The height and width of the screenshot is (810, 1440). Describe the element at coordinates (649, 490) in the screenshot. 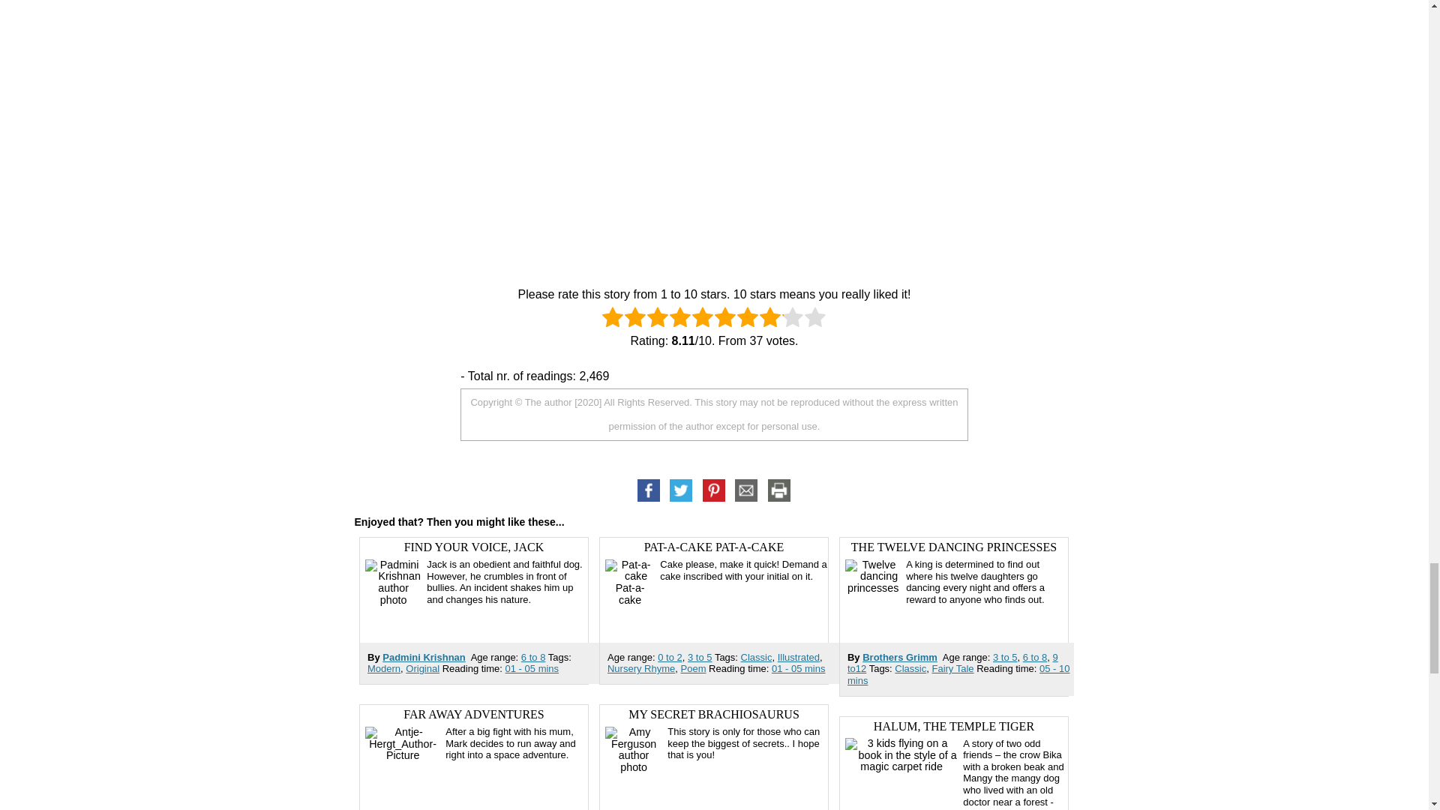

I see `facebook` at that location.